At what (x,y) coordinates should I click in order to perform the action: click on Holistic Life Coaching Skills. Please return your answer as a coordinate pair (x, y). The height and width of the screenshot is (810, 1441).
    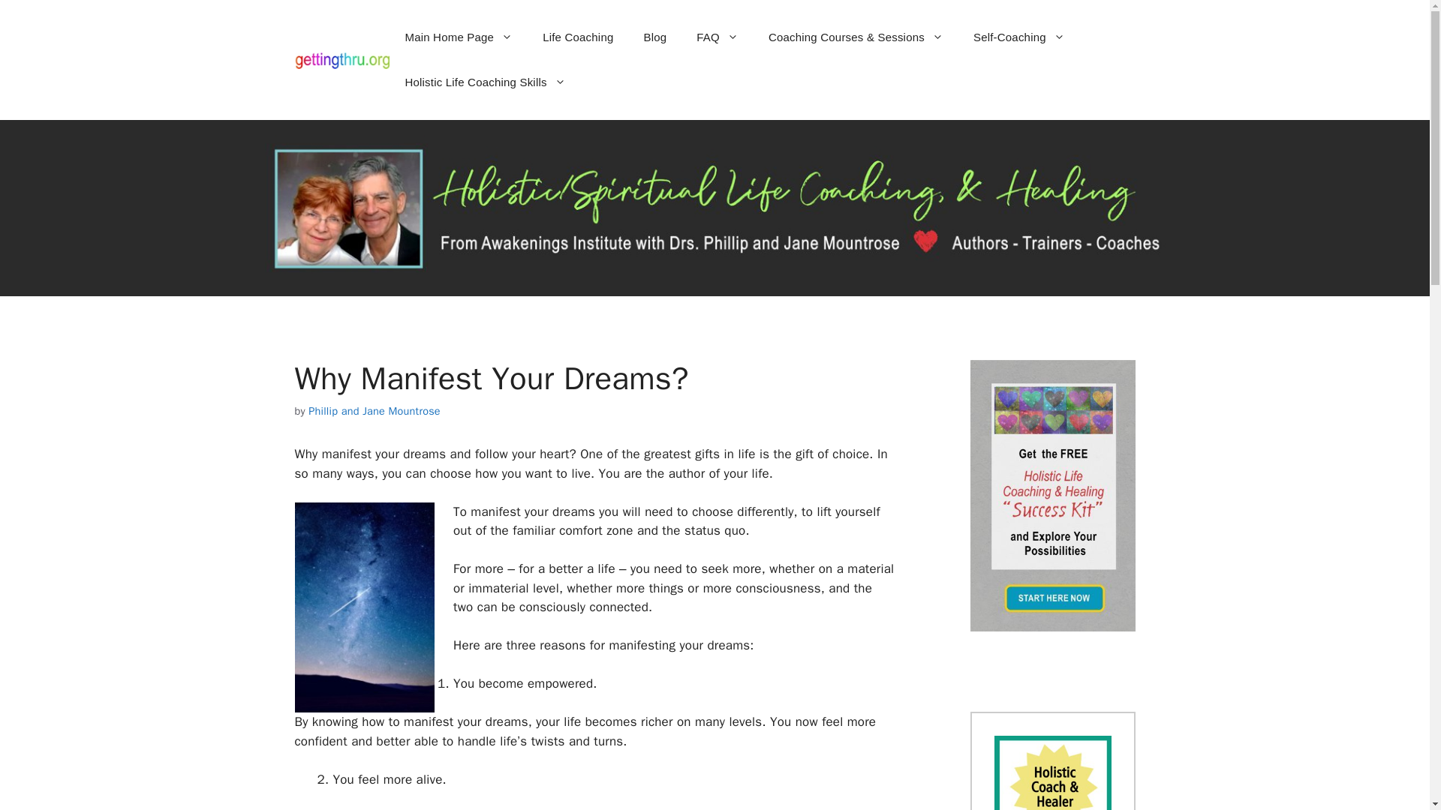
    Looking at the image, I should click on (485, 82).